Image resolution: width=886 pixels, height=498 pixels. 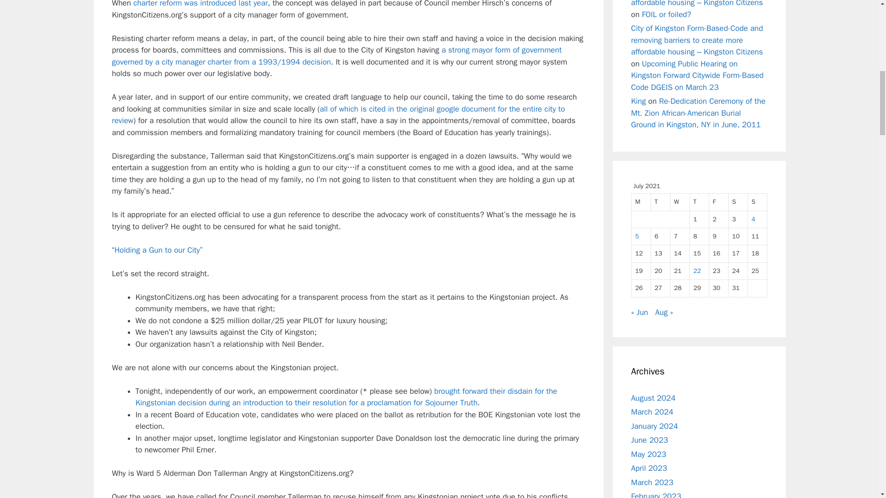 I want to click on Sunday, so click(x=757, y=202).